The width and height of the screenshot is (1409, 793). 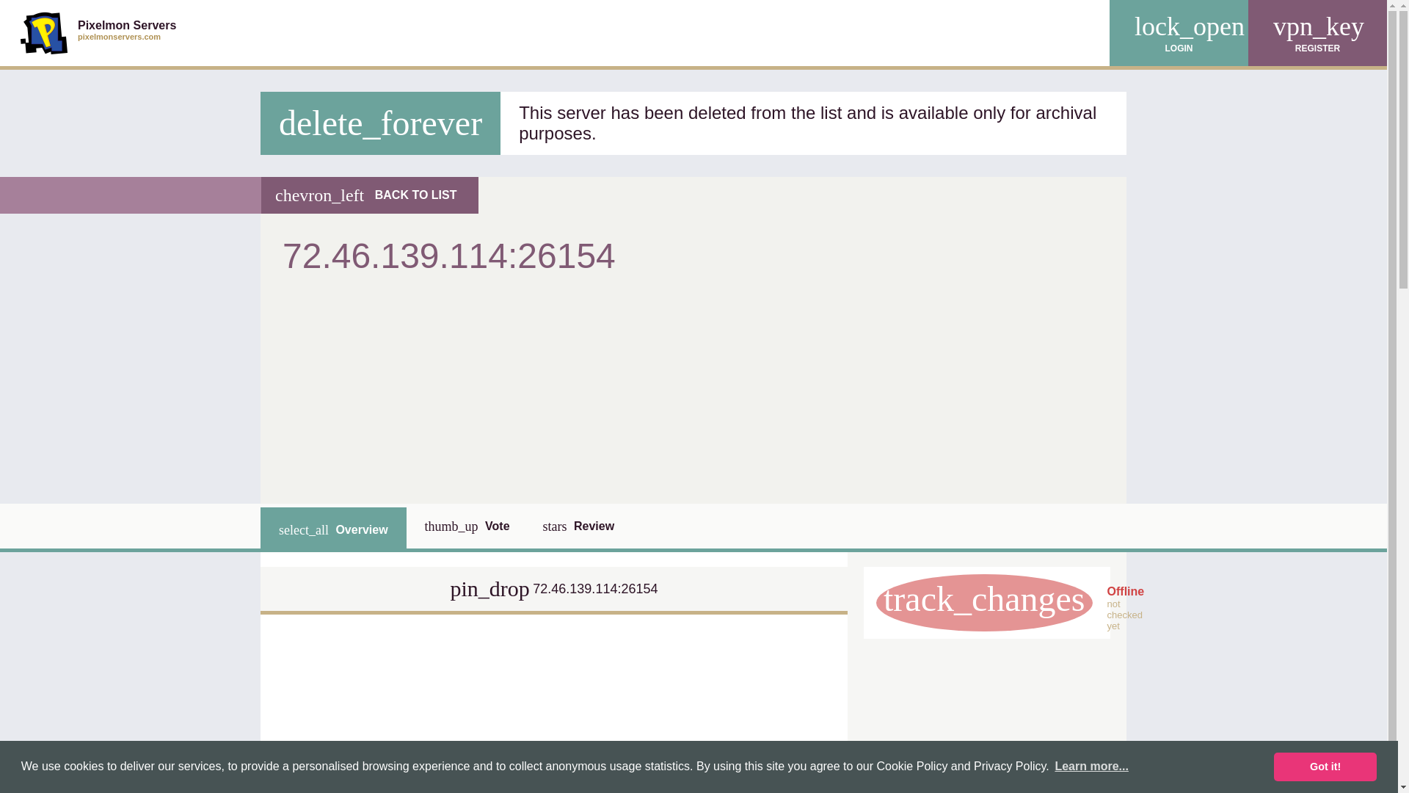 What do you see at coordinates (98, 32) in the screenshot?
I see `Learn more...` at bounding box center [98, 32].